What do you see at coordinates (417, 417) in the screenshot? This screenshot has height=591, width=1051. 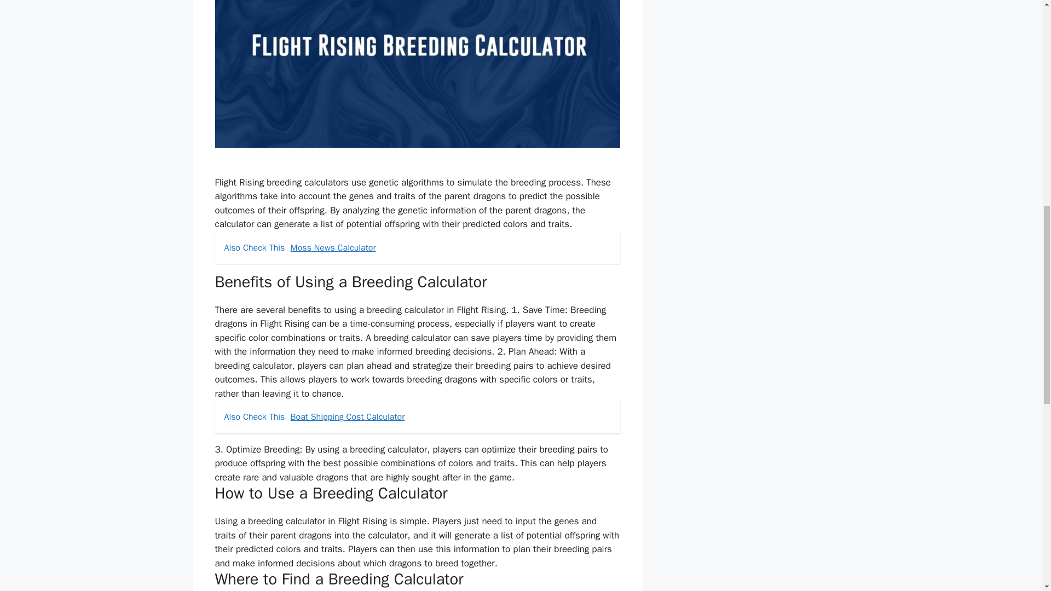 I see `Also Check This  Boat Shipping Cost Calculator` at bounding box center [417, 417].